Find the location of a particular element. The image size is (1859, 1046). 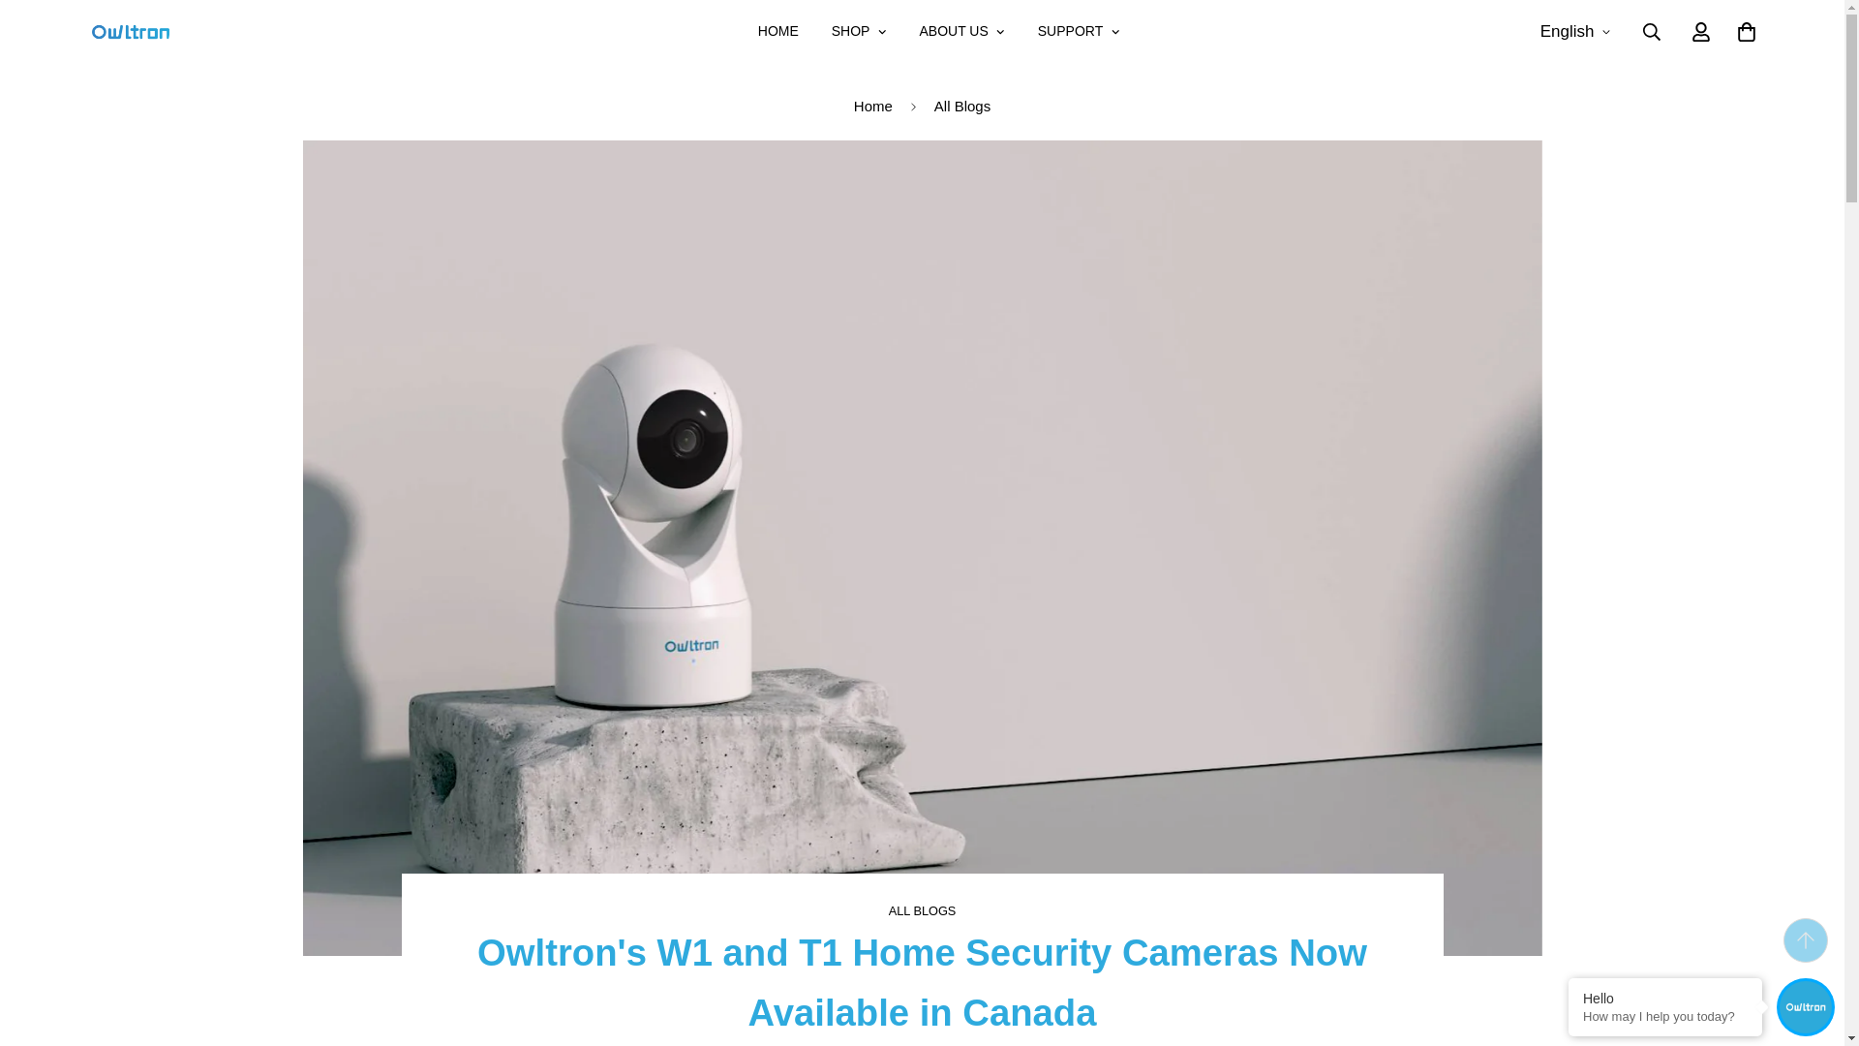

HOME is located at coordinates (939, 31).